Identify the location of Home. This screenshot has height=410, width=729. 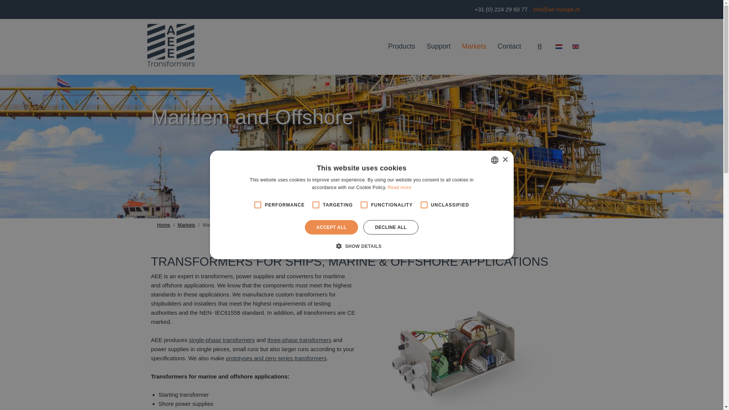
(164, 225).